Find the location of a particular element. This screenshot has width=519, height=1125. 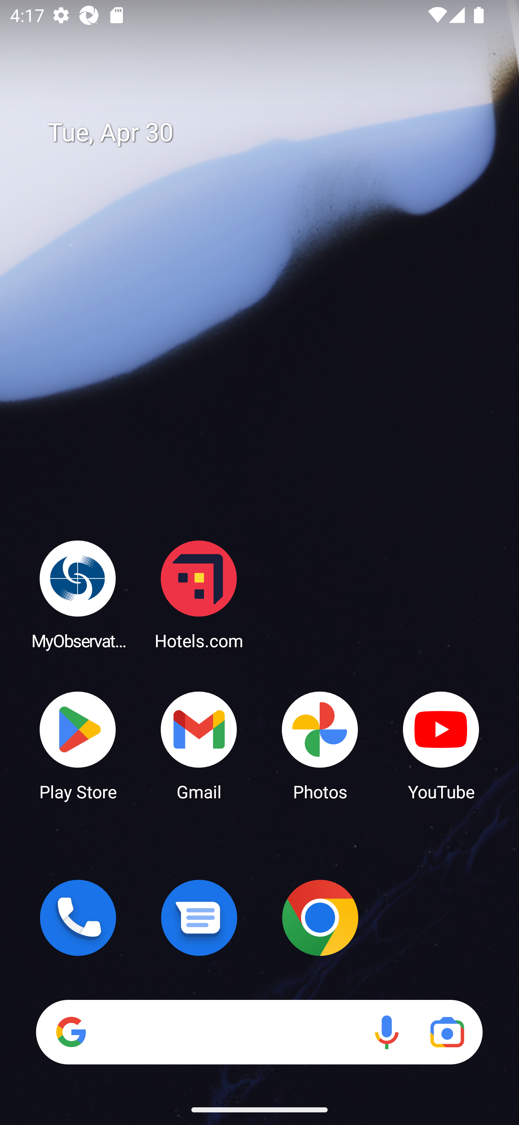

Chrome is located at coordinates (320, 918).